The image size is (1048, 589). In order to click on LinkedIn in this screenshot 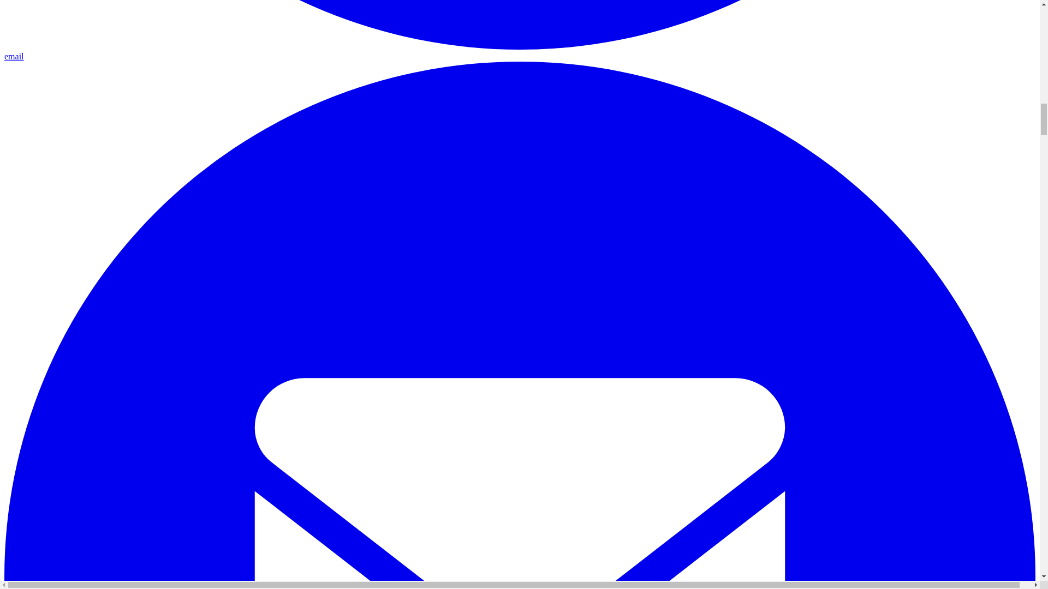, I will do `click(520, 25)`.